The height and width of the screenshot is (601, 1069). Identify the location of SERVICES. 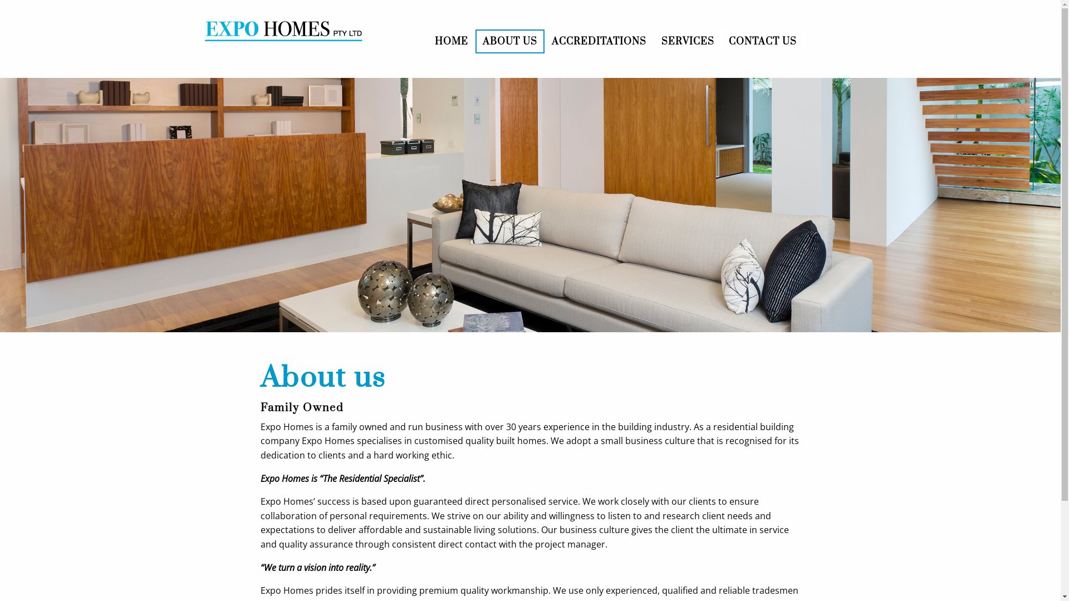
(688, 41).